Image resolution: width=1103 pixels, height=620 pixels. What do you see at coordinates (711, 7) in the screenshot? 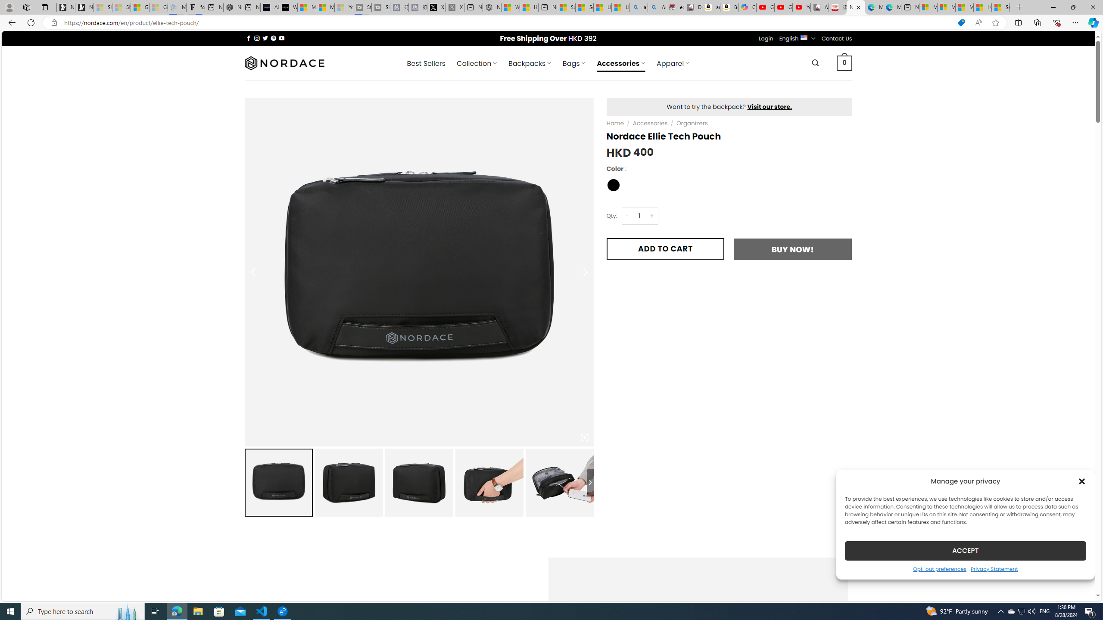
I see `amazon.in/dp/B0CX59H5W7/?tag=gsmcom05-21` at bounding box center [711, 7].